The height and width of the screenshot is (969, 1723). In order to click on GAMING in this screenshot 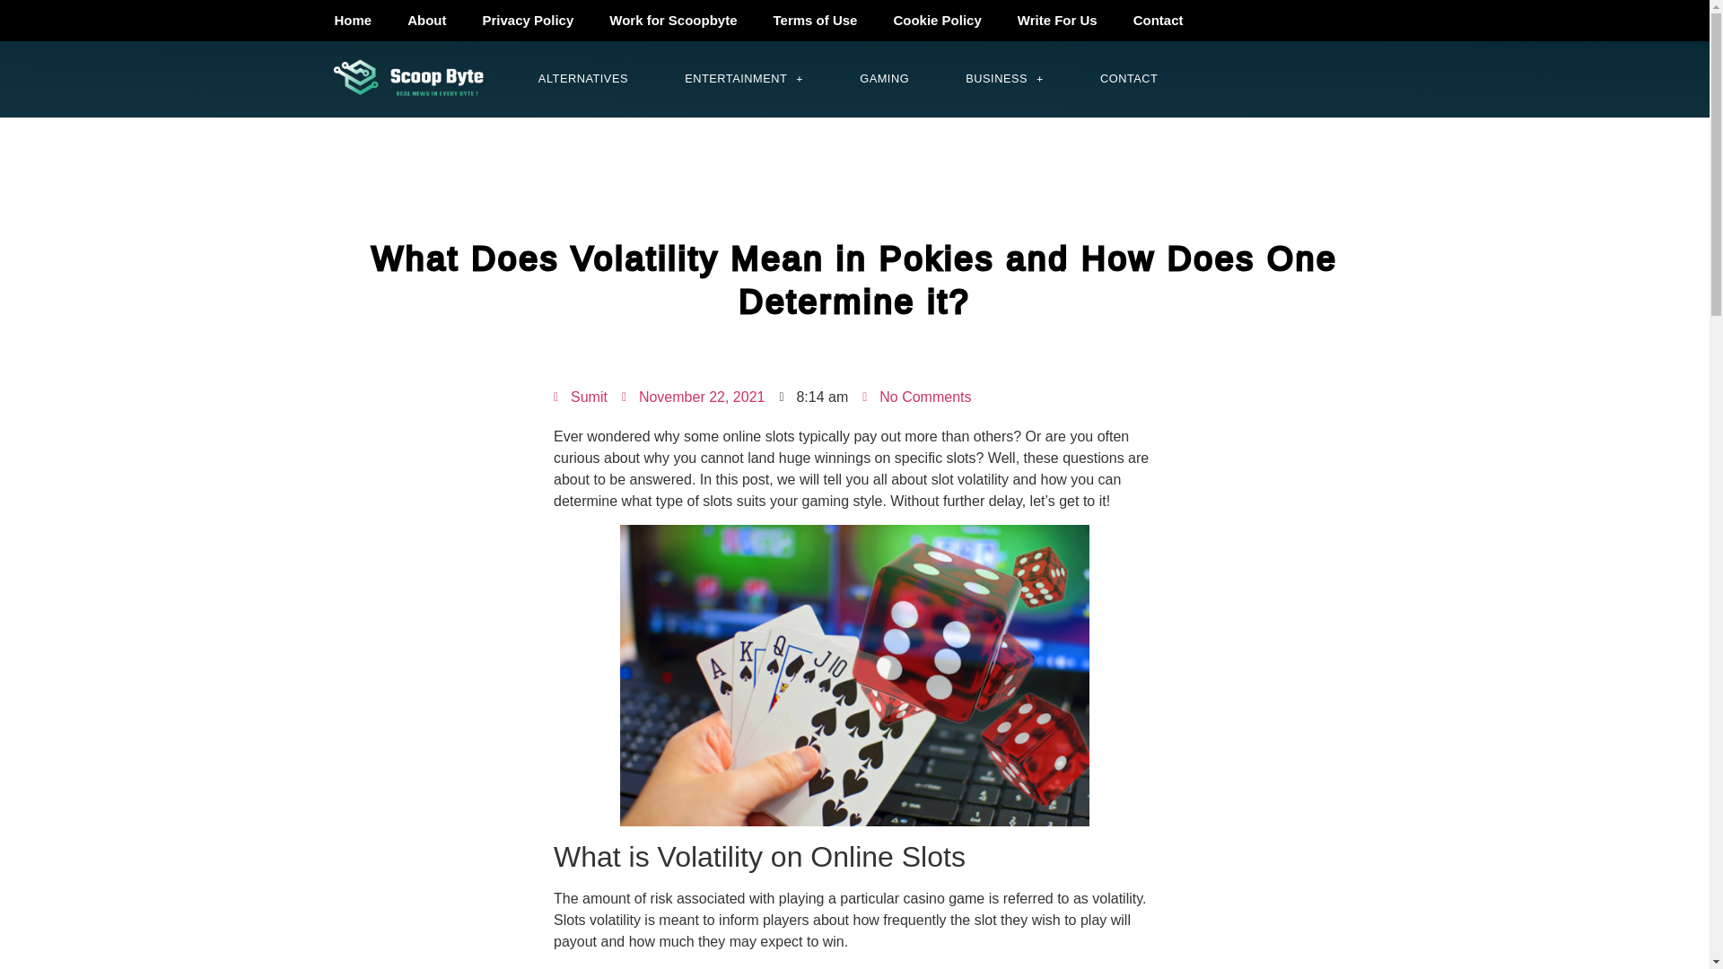, I will do `click(885, 79)`.